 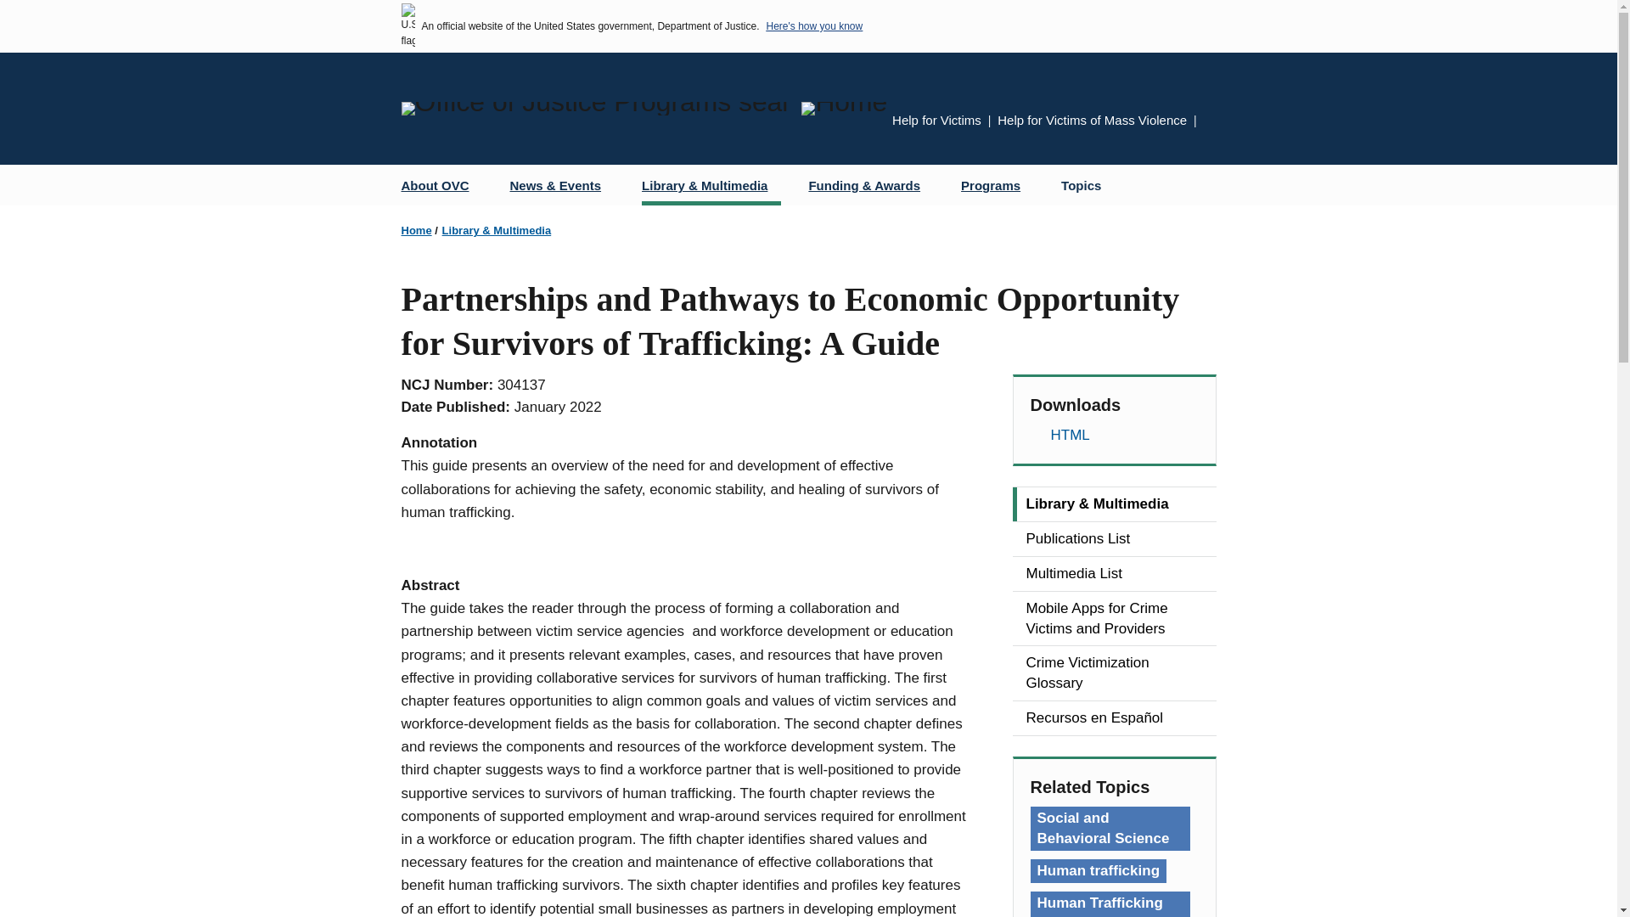 I want to click on Topics, so click(x=1082, y=185).